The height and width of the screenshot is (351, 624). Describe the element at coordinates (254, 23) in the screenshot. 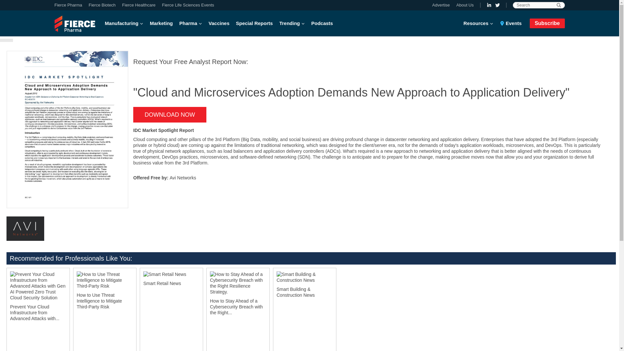

I see `Special Reports` at that location.